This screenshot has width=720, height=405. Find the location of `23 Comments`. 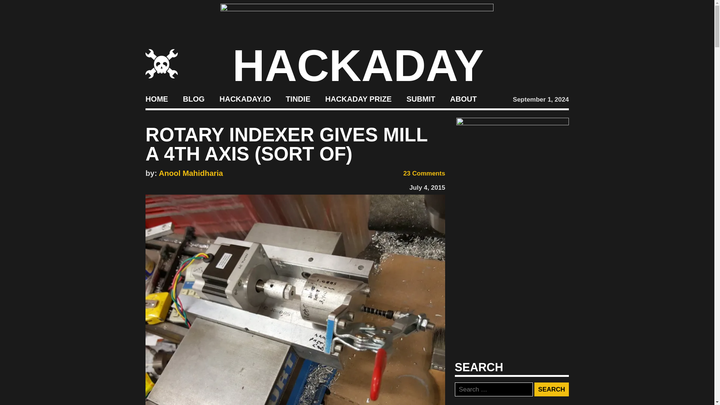

23 Comments is located at coordinates (419, 173).